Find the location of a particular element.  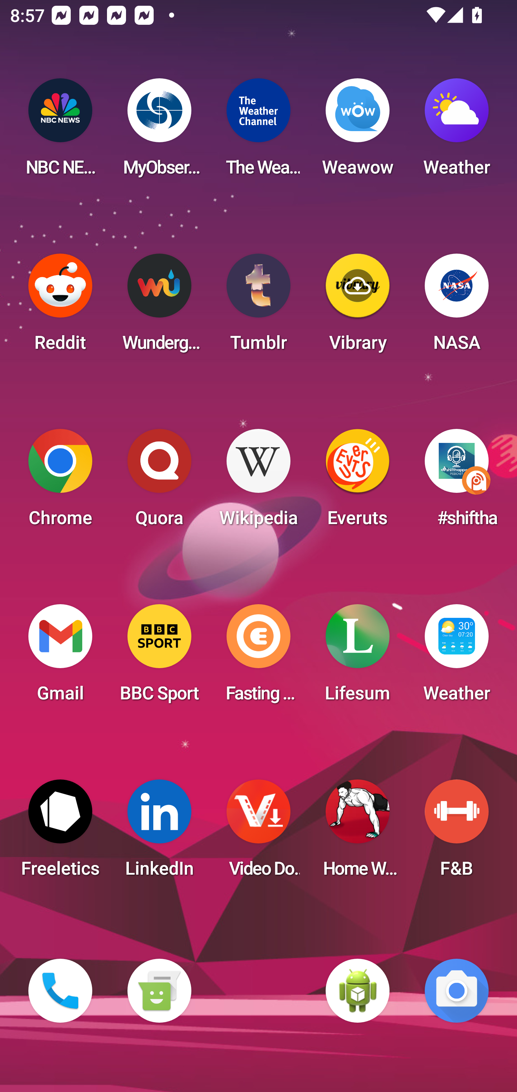

LinkedIn is located at coordinates (159, 833).